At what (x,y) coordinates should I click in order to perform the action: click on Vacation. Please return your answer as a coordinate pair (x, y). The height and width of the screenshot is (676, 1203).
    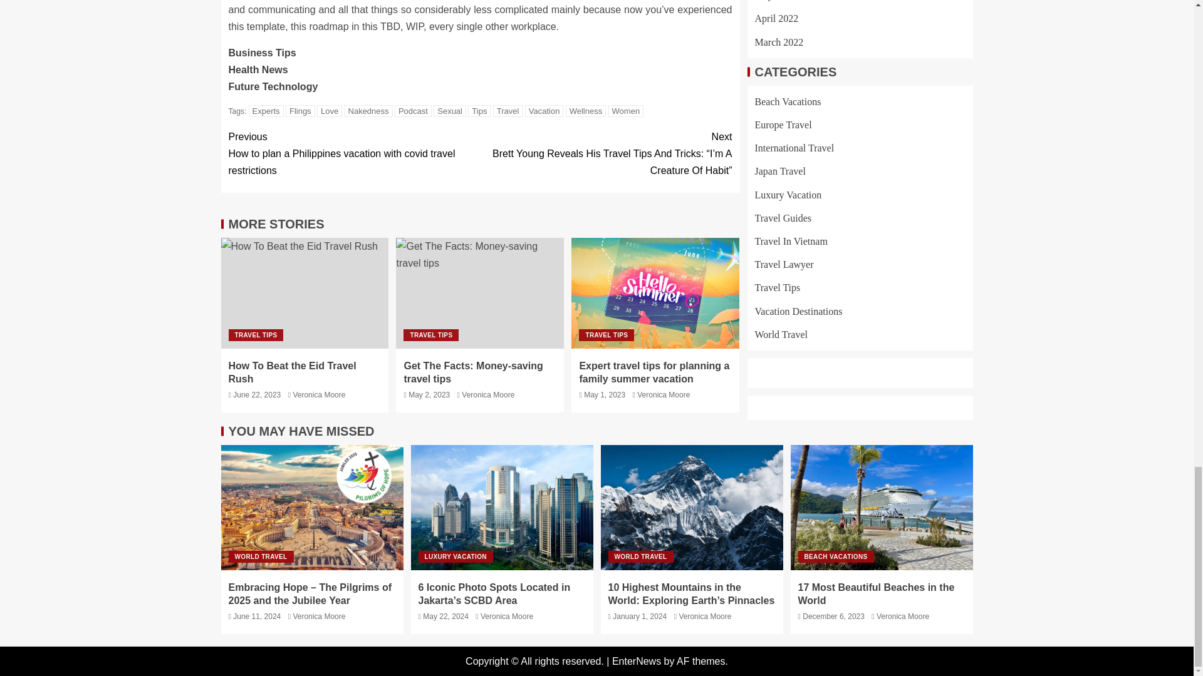
    Looking at the image, I should click on (544, 111).